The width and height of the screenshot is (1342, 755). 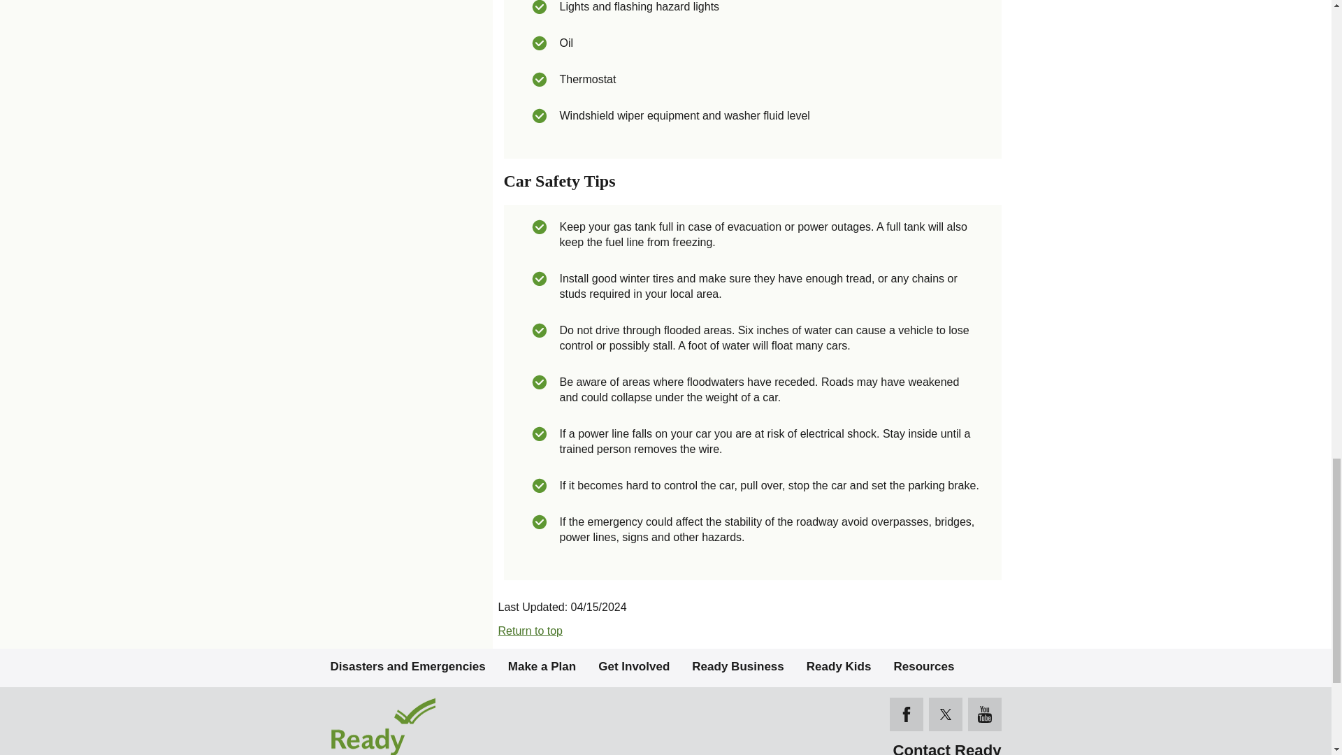 I want to click on Ready Kids, so click(x=839, y=666).